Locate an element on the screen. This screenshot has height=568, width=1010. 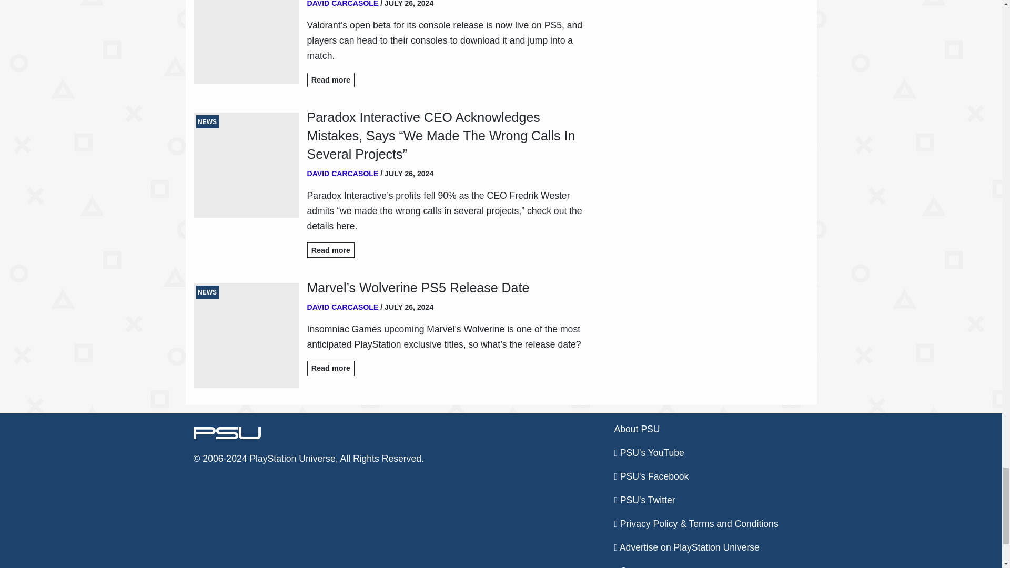
DAVID CARCASOLE is located at coordinates (343, 174).